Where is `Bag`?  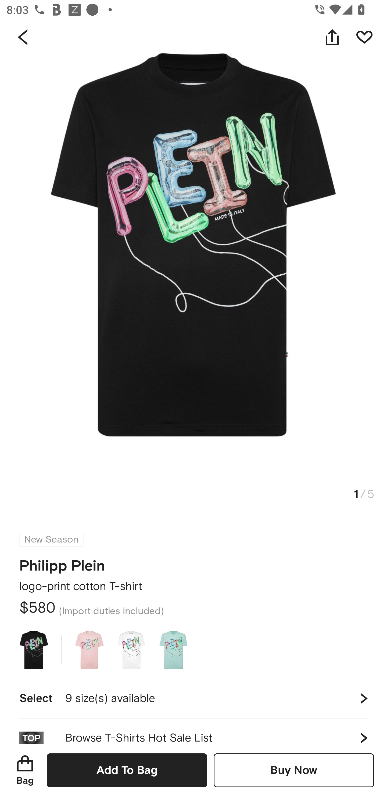
Bag is located at coordinates (25, 770).